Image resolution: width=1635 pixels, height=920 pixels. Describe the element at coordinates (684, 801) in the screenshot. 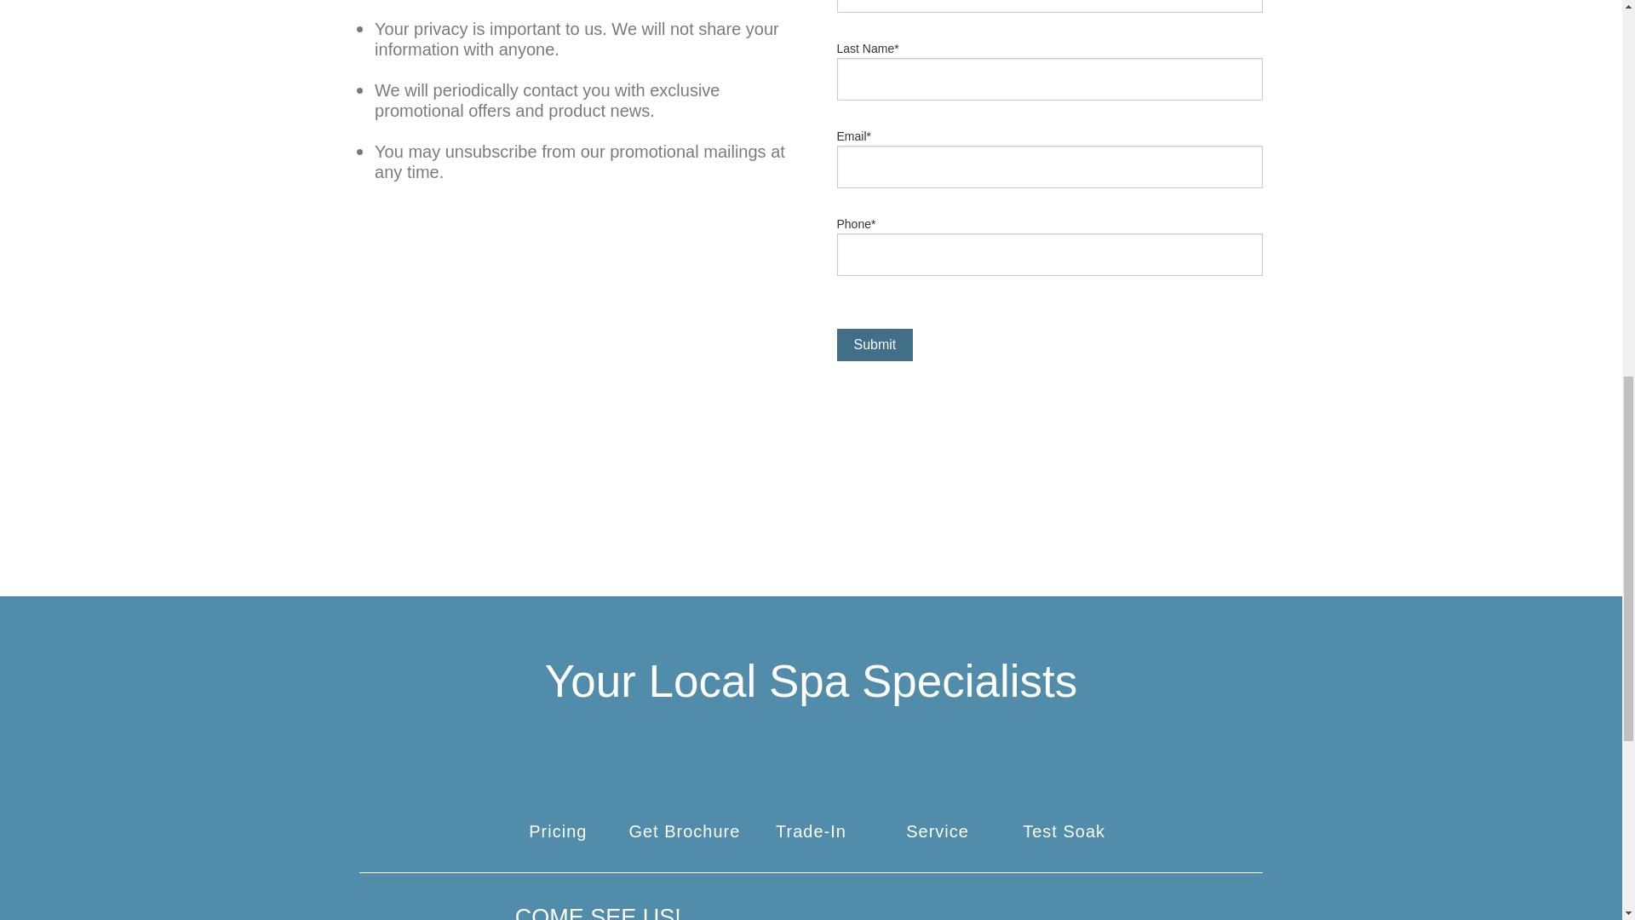

I see `icon-Brochure` at that location.